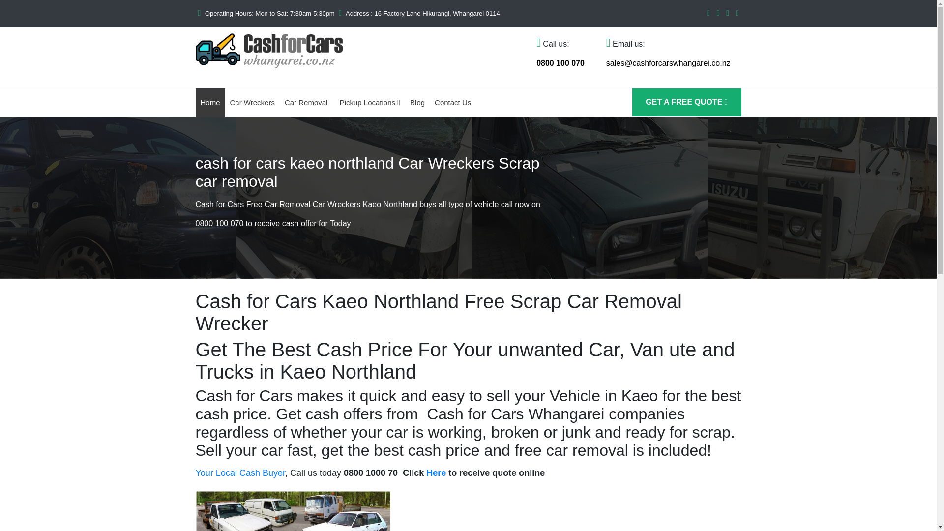 This screenshot has width=944, height=531. Describe the element at coordinates (240, 473) in the screenshot. I see `Your Local Cash Buyer` at that location.